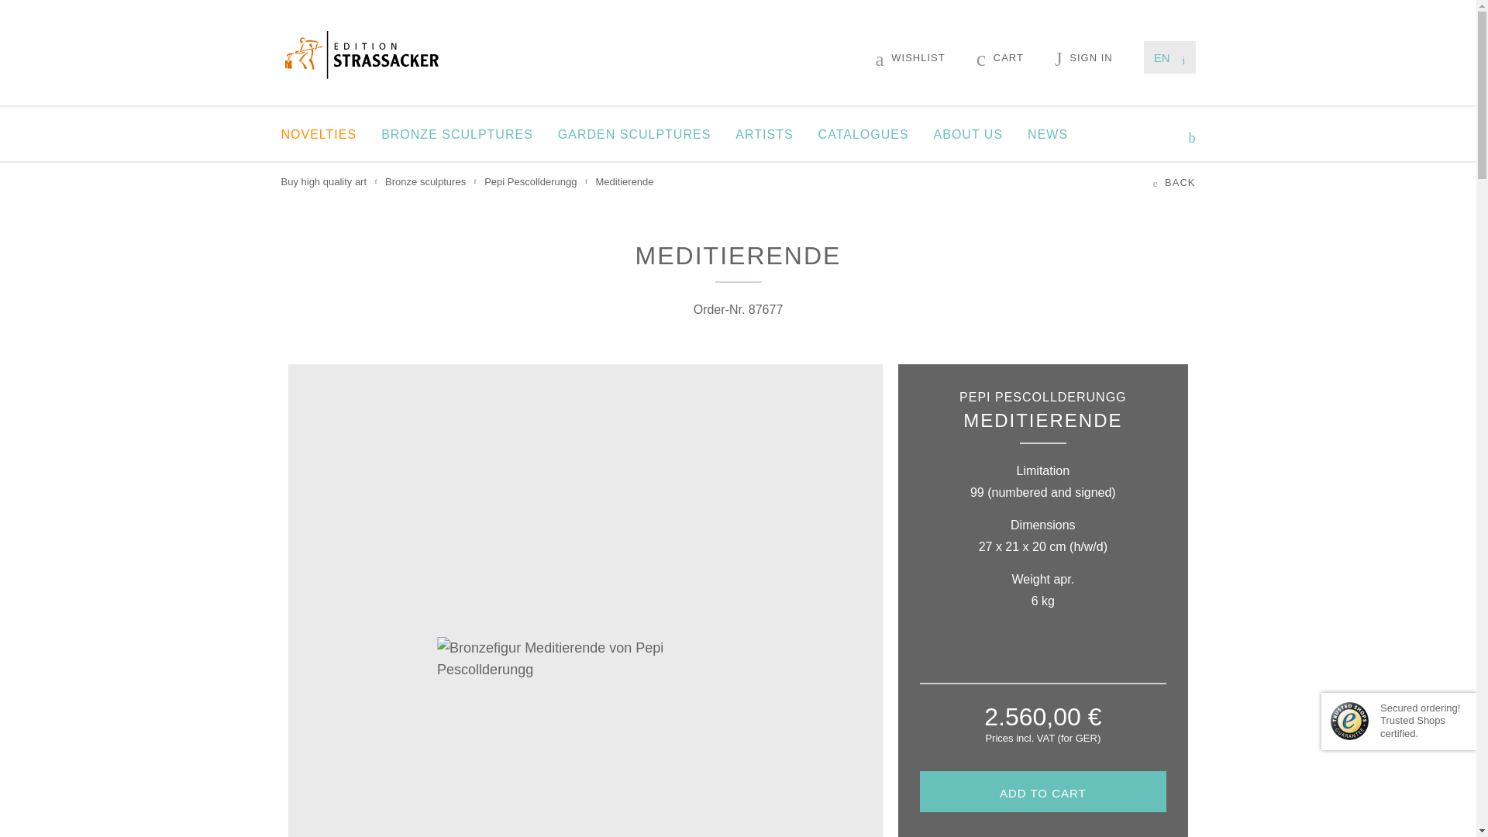 The width and height of the screenshot is (1488, 837). Describe the element at coordinates (634, 134) in the screenshot. I see `GARDEN SCULPTURES` at that location.